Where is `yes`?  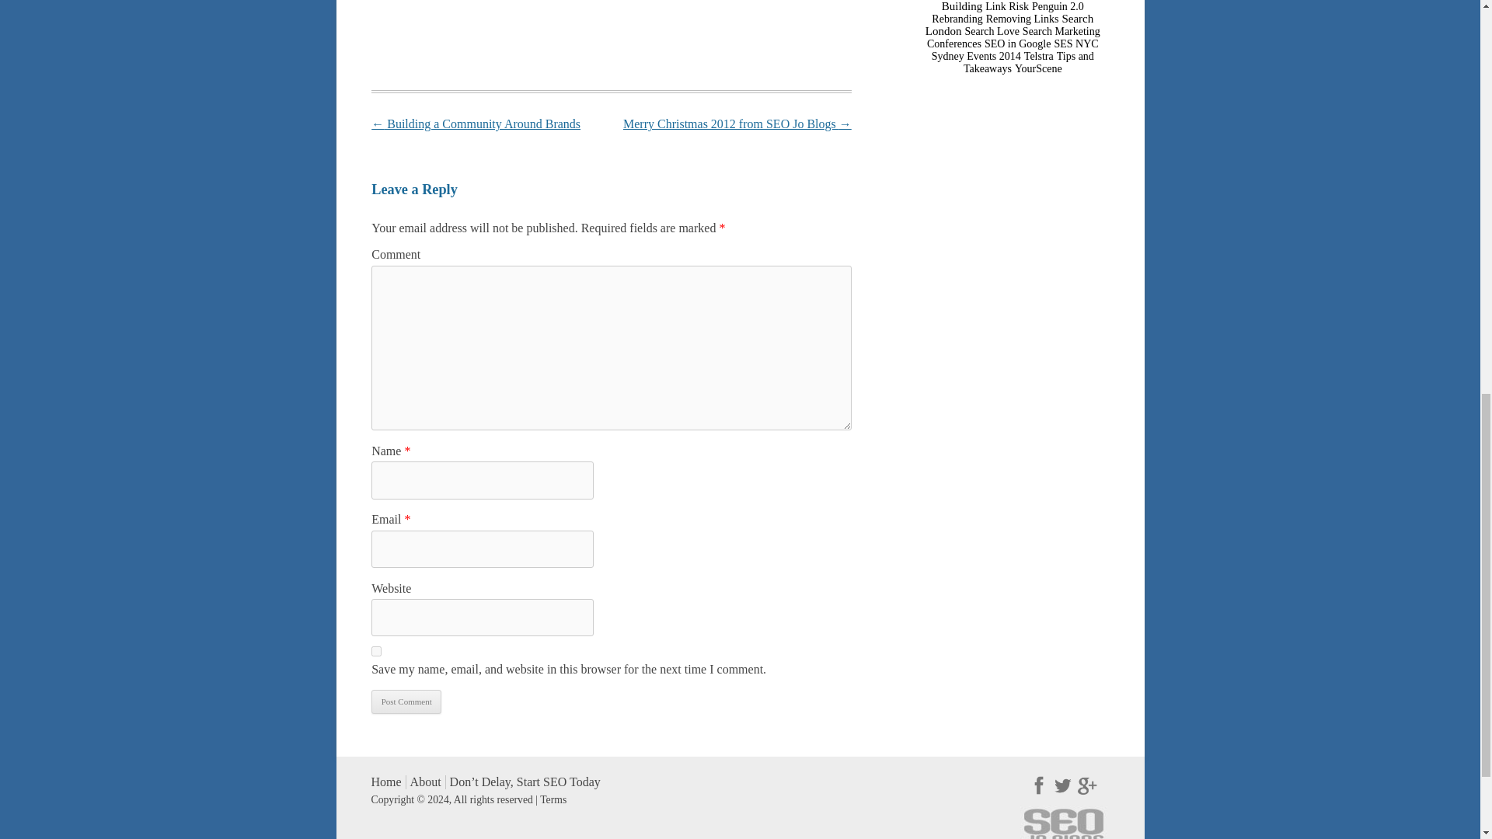 yes is located at coordinates (376, 651).